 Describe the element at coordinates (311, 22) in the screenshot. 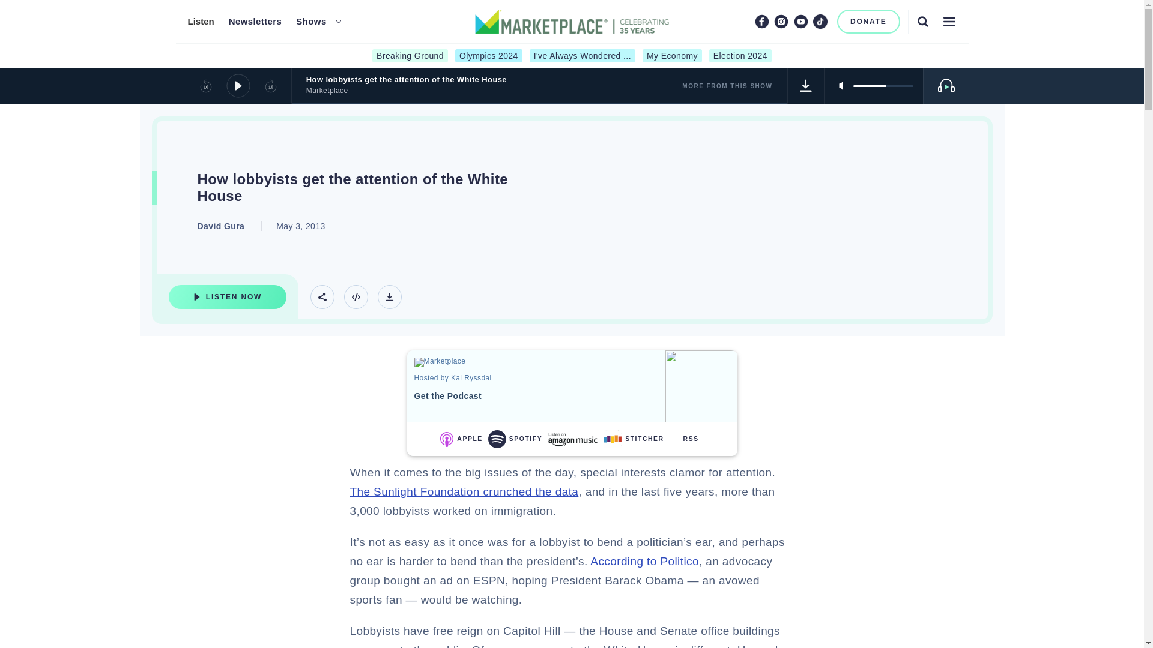

I see `Shows` at that location.